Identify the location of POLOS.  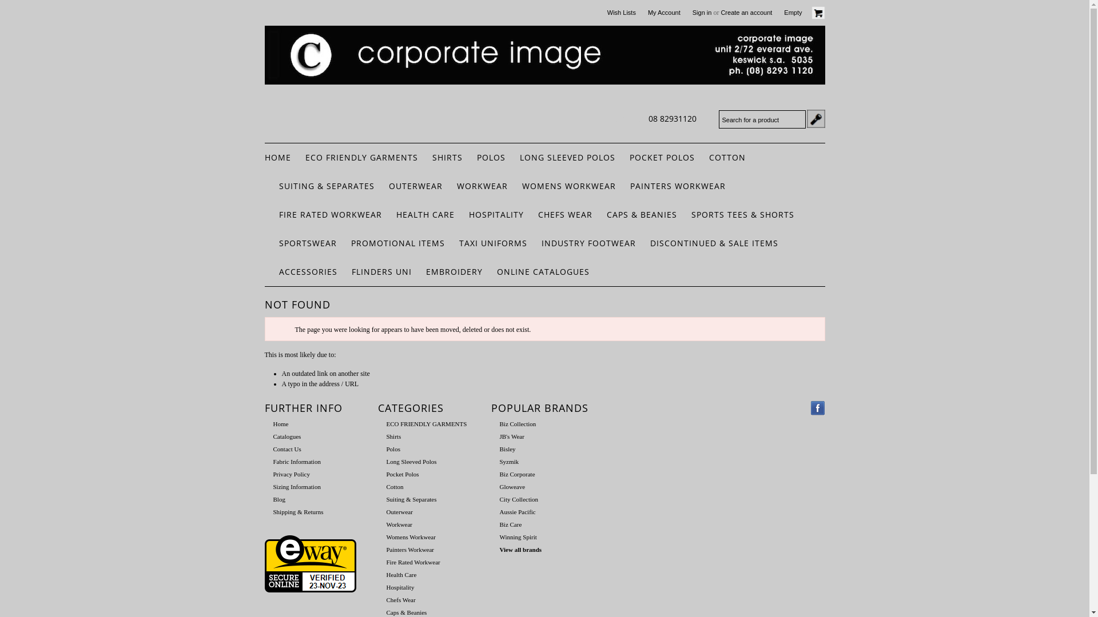
(491, 158).